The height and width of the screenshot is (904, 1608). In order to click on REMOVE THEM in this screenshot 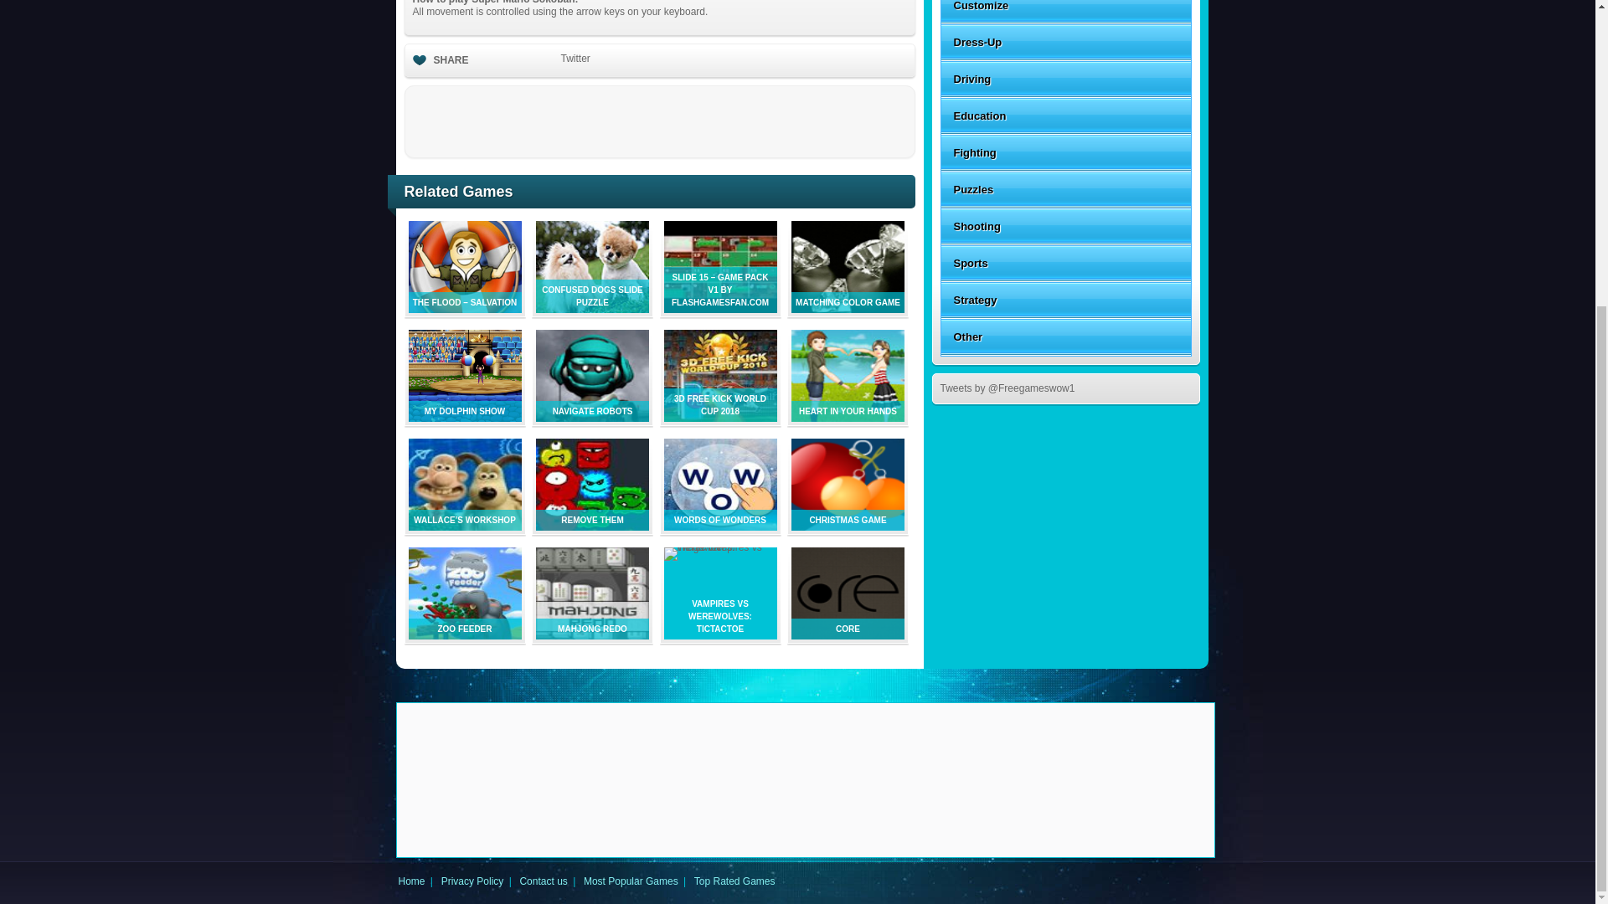, I will do `click(592, 527)`.